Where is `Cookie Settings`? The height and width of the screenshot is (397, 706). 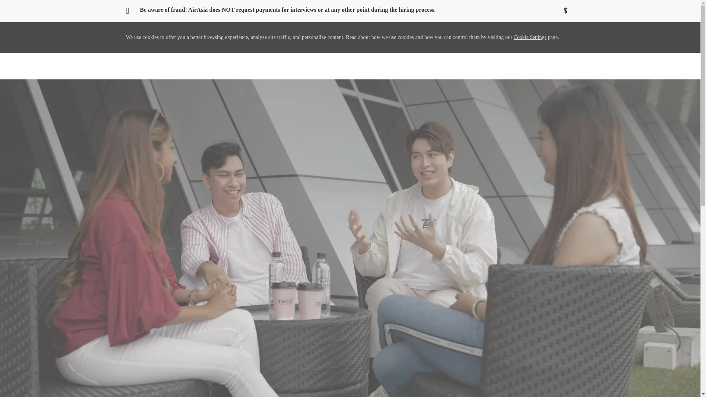 Cookie Settings is located at coordinates (530, 37).